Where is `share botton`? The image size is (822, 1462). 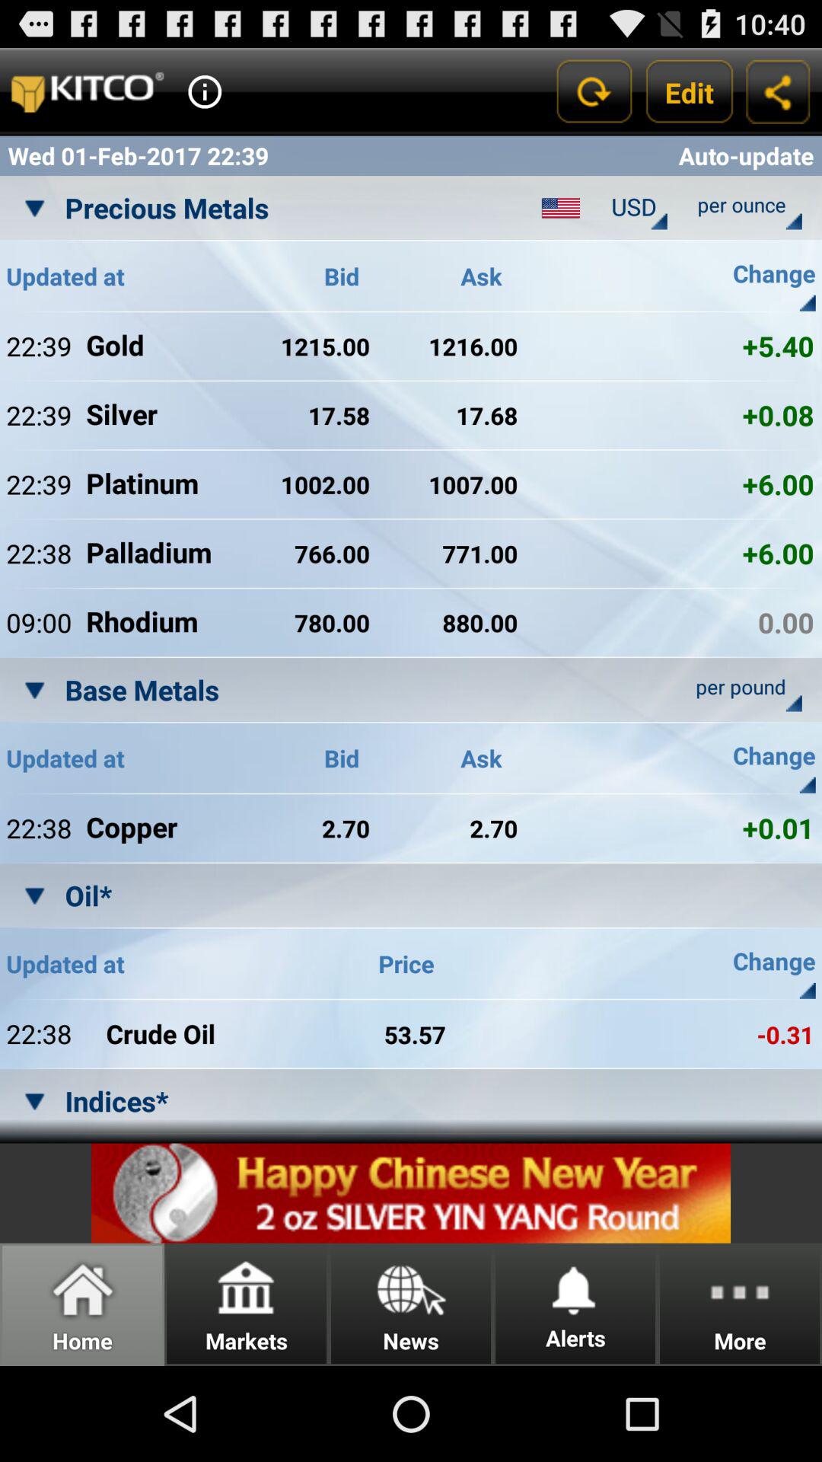 share botton is located at coordinates (778, 91).